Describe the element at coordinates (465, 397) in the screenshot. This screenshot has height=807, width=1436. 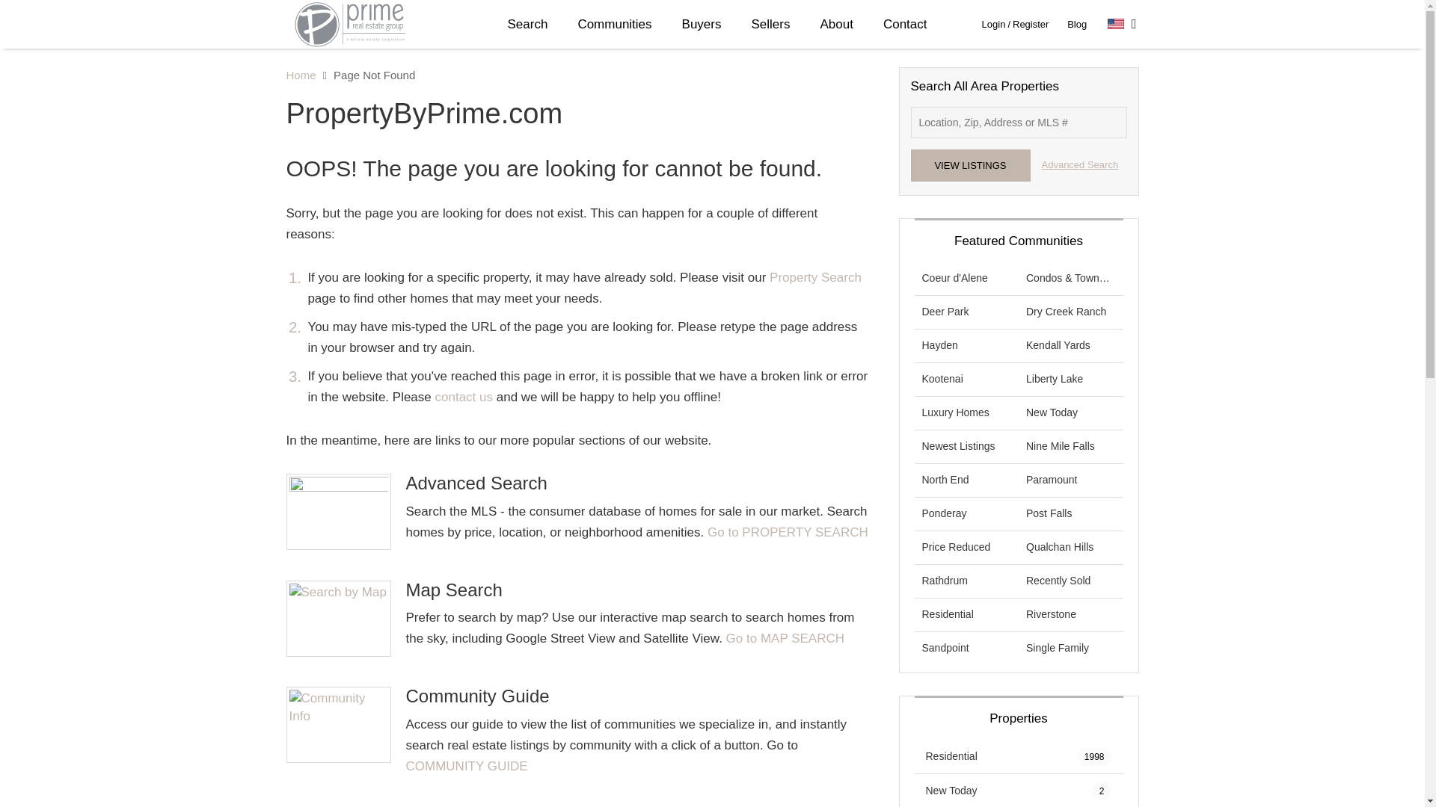
I see `Contact Us` at that location.